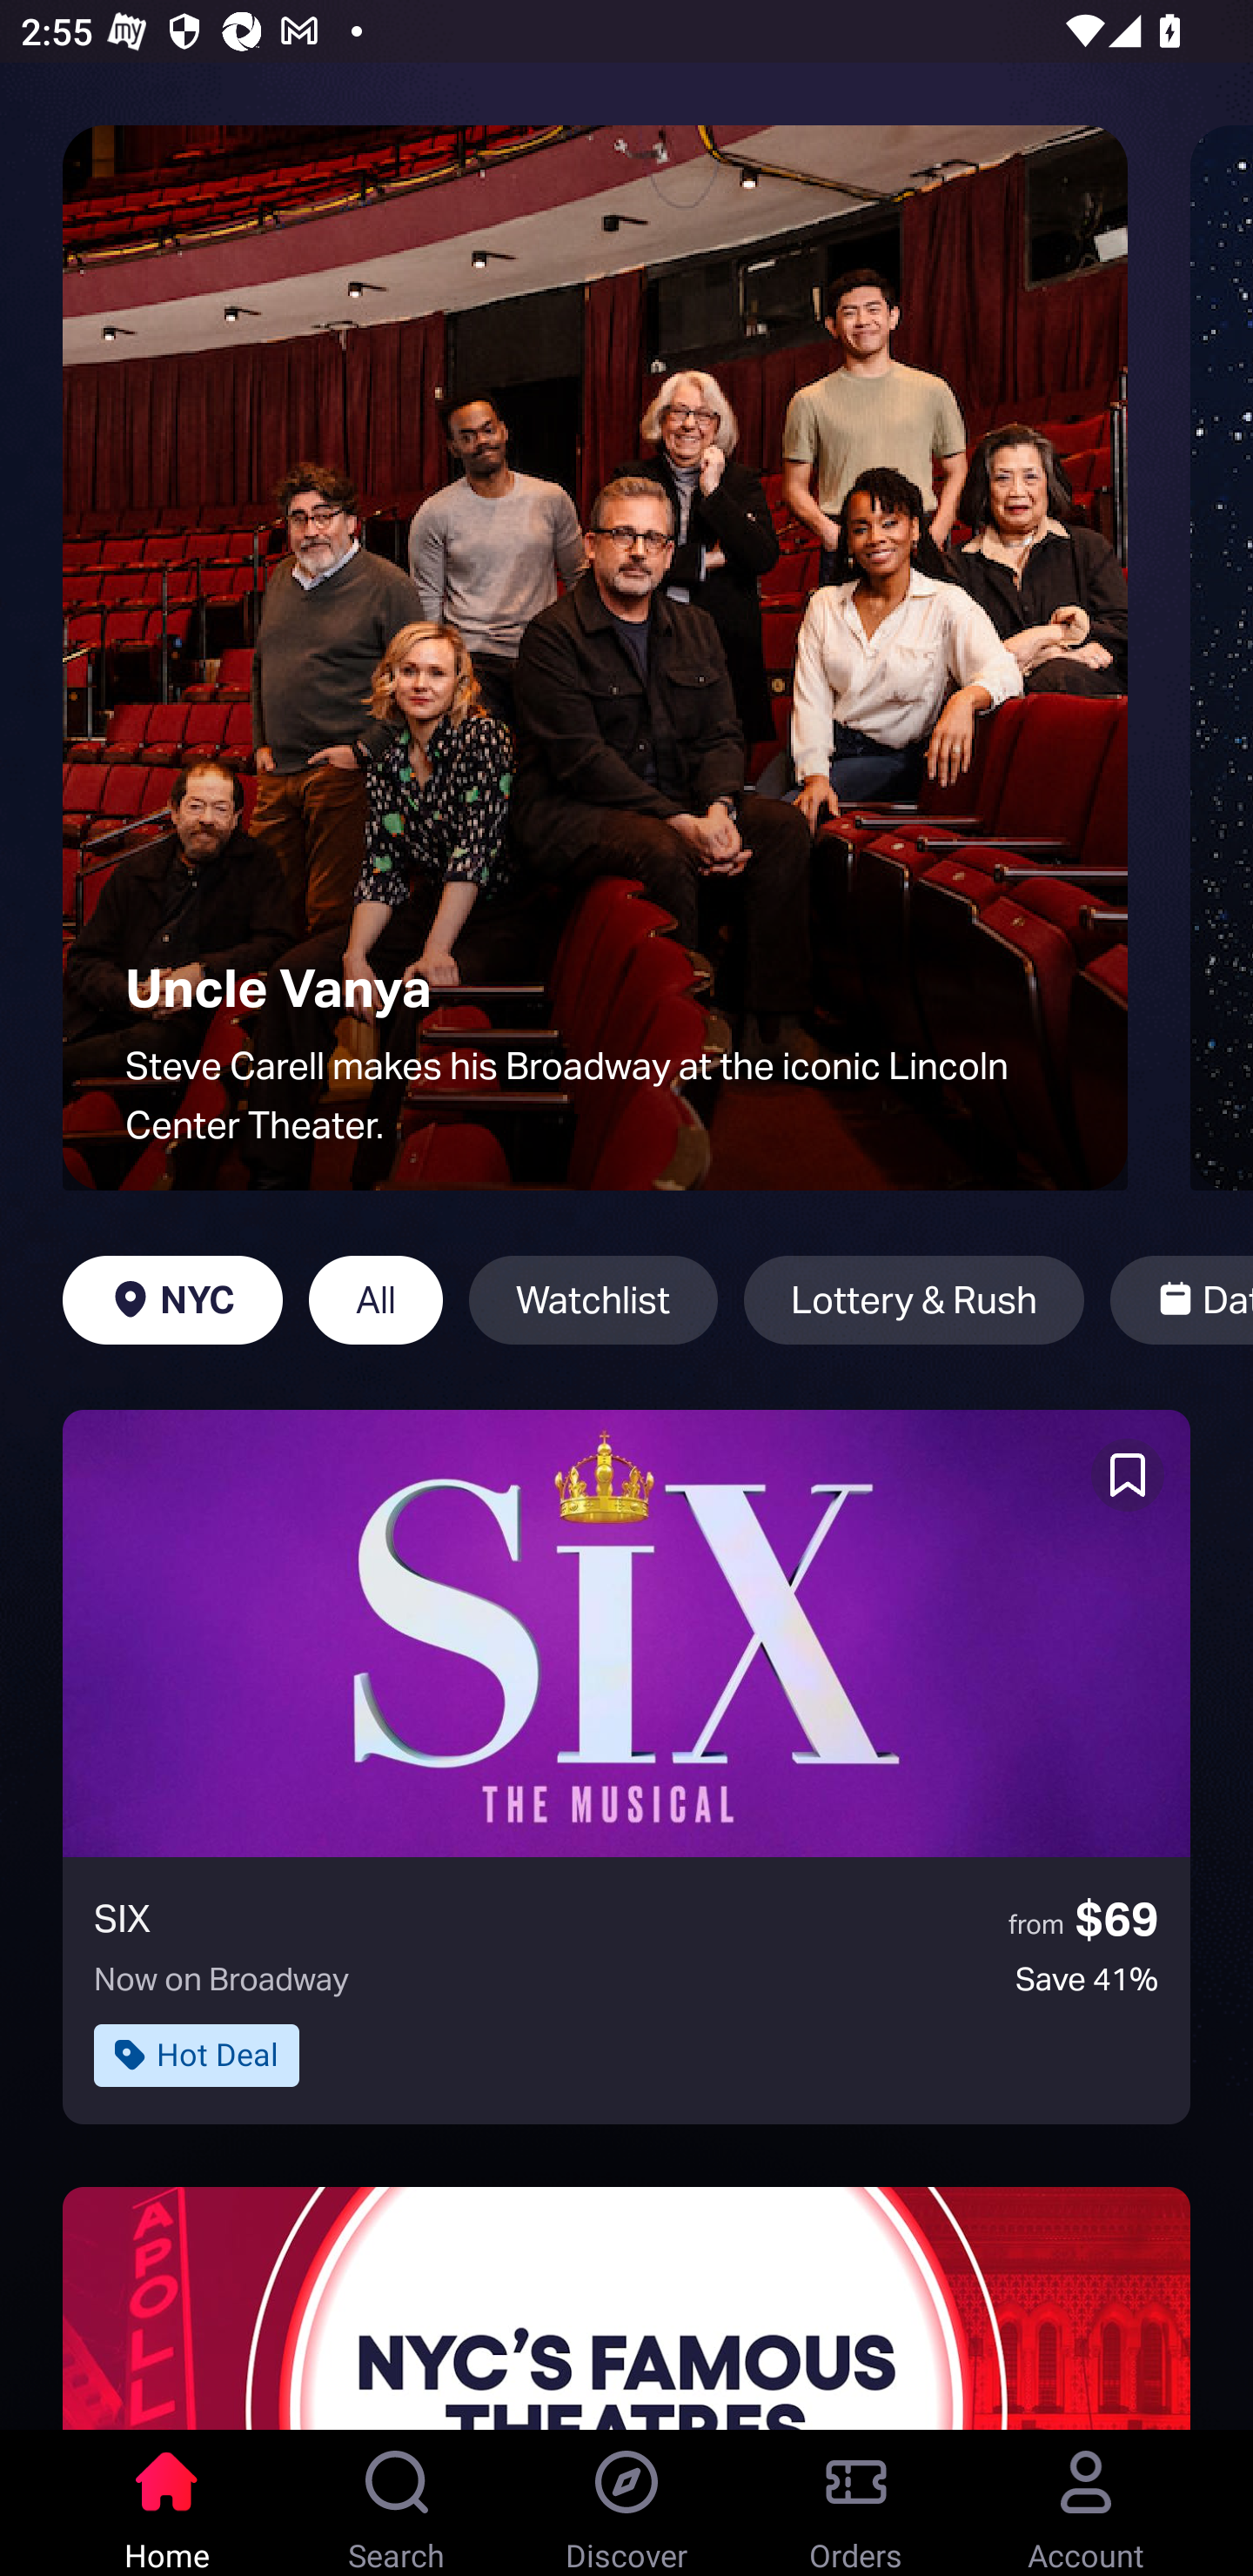 The image size is (1253, 2576). Describe the element at coordinates (397, 2503) in the screenshot. I see `Search` at that location.